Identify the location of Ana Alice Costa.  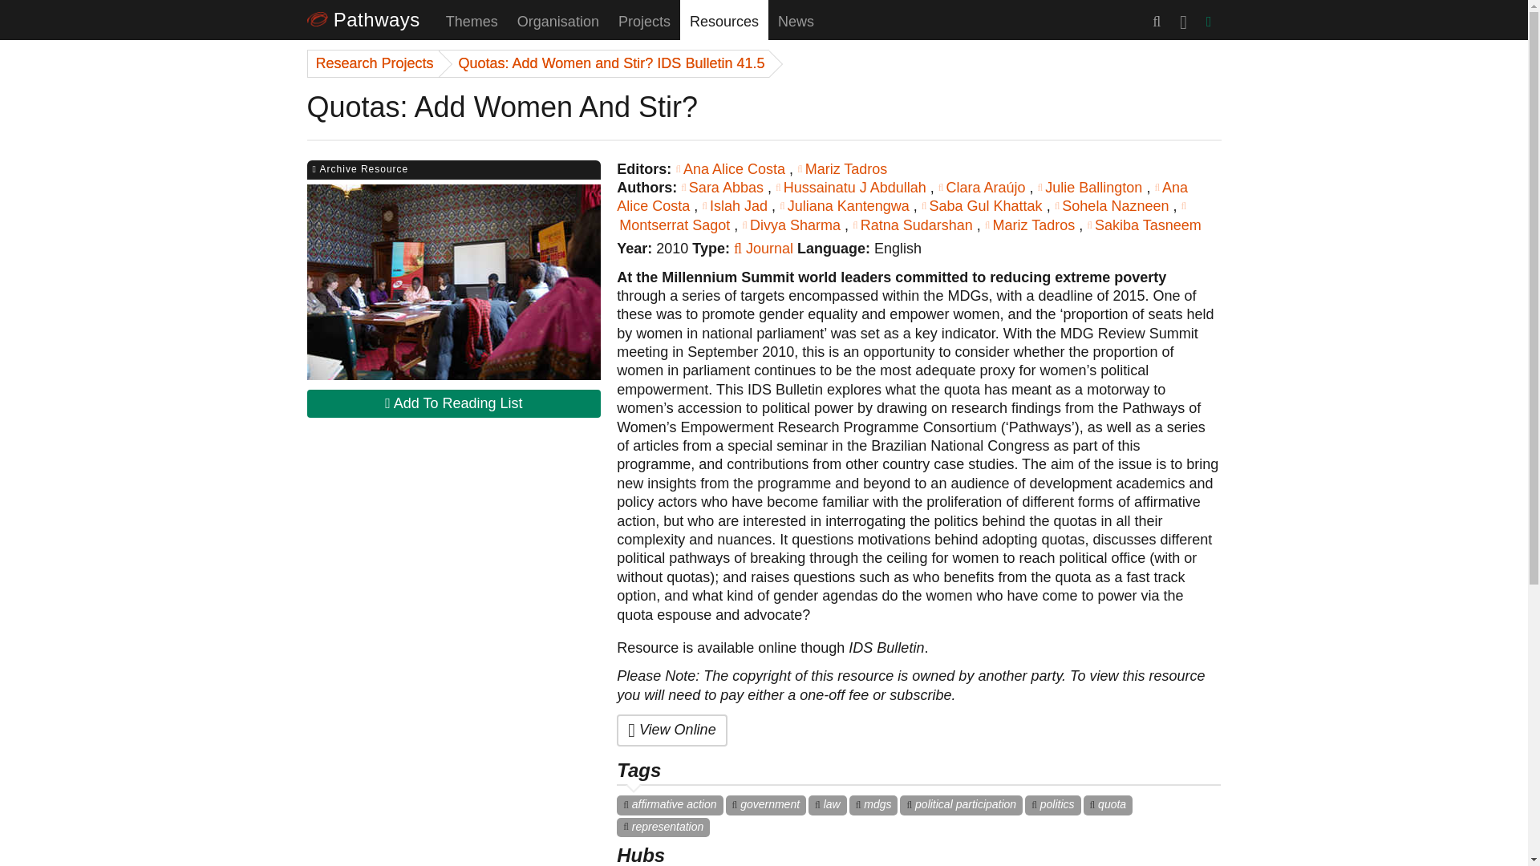
(731, 168).